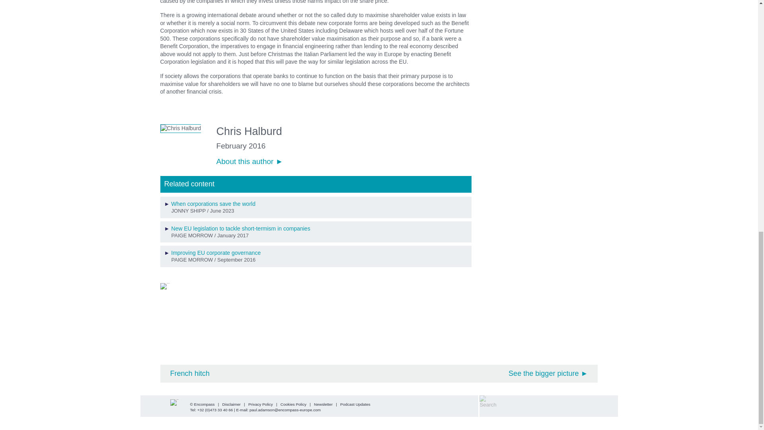 This screenshot has width=764, height=430. Describe the element at coordinates (240, 229) in the screenshot. I see `New EU legislation to tackle short-termism in companies` at that location.